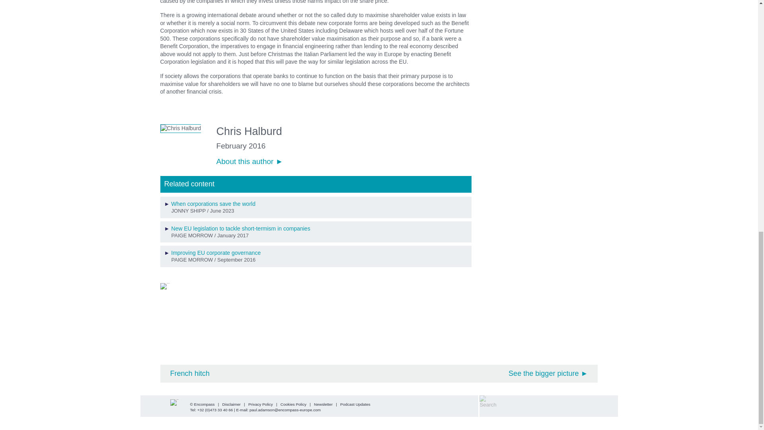 This screenshot has width=764, height=430. Describe the element at coordinates (240, 229) in the screenshot. I see `New EU legislation to tackle short-termism in companies` at that location.